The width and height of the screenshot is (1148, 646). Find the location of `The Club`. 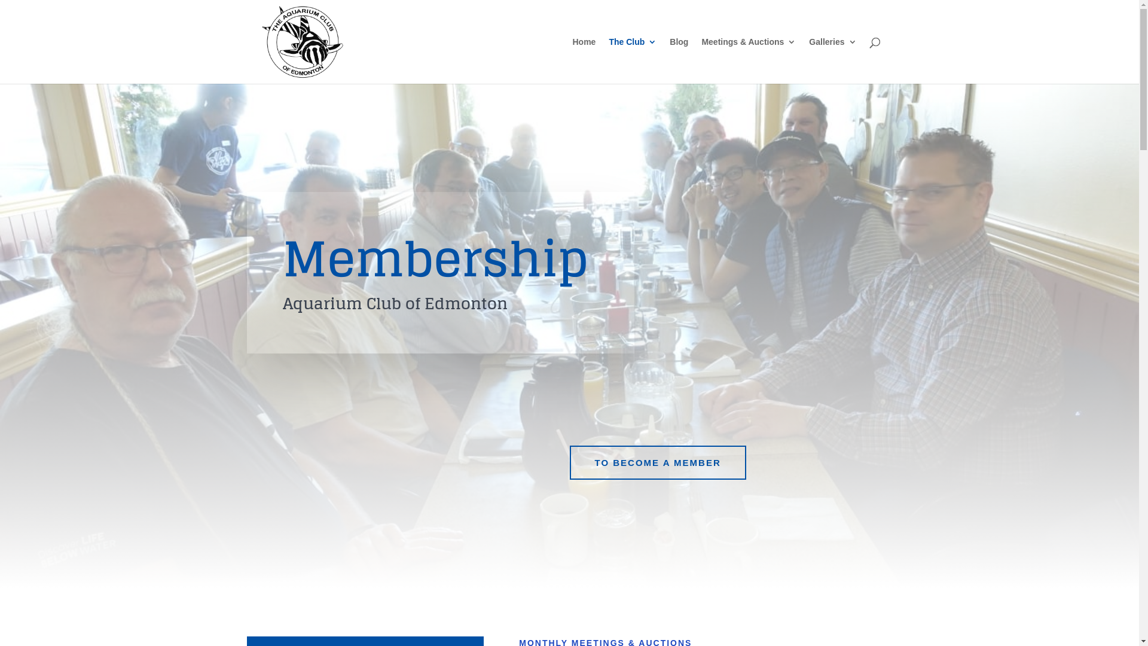

The Club is located at coordinates (633, 61).